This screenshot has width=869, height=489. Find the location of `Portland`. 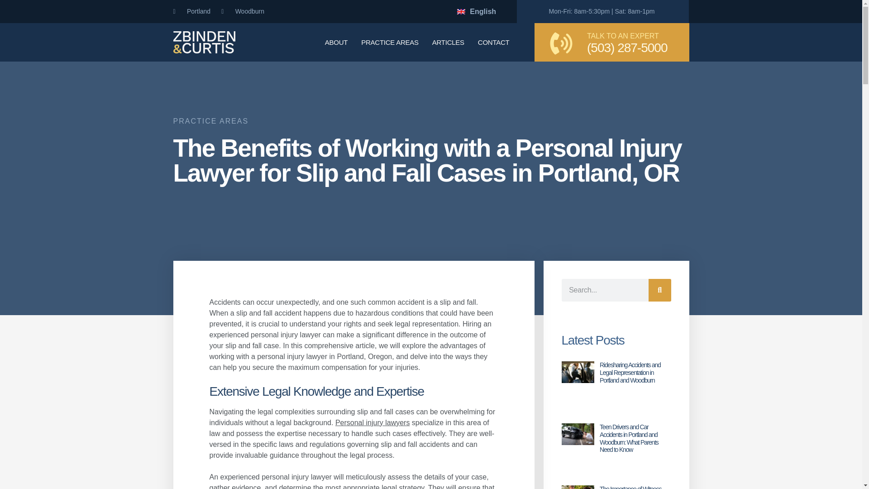

Portland is located at coordinates (191, 11).